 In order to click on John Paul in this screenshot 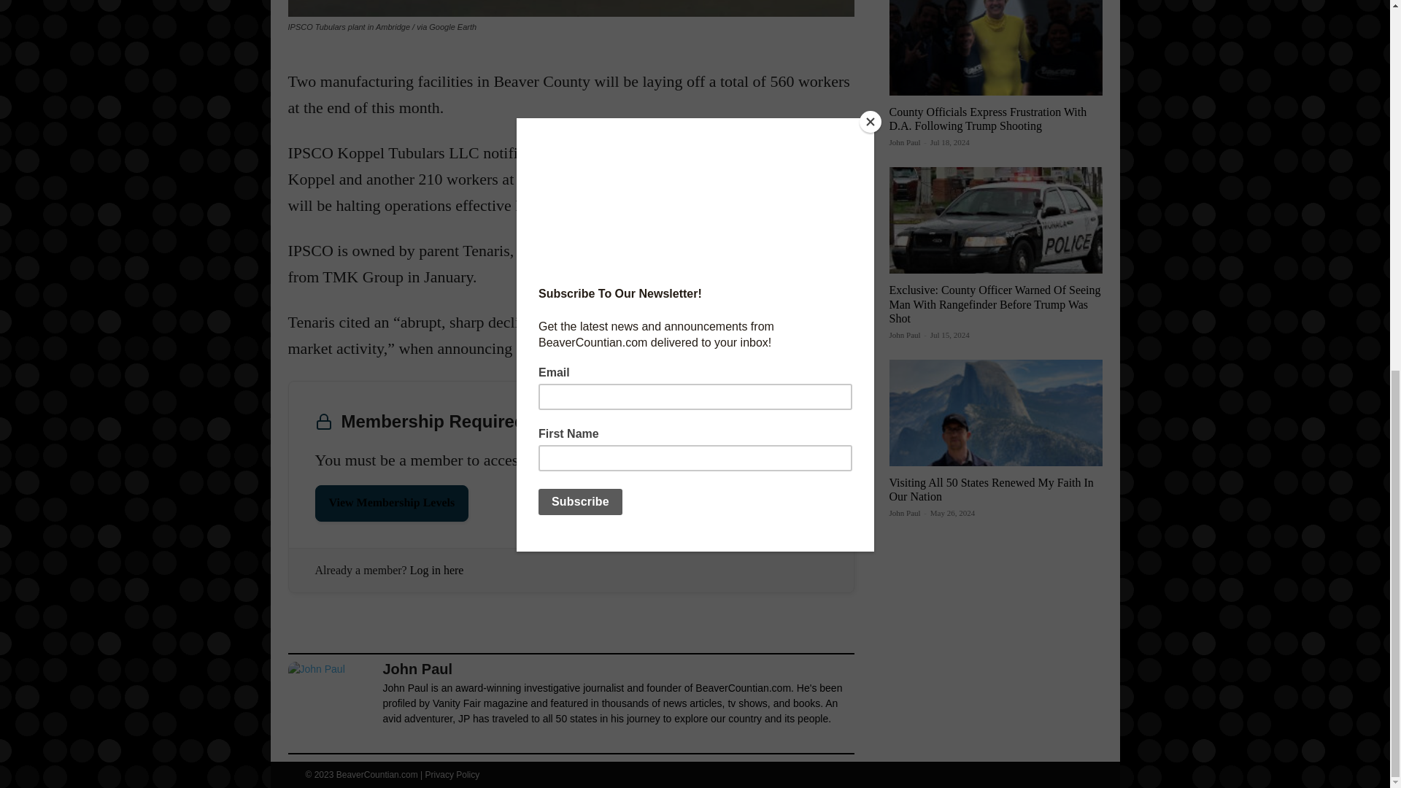, I will do `click(904, 142)`.